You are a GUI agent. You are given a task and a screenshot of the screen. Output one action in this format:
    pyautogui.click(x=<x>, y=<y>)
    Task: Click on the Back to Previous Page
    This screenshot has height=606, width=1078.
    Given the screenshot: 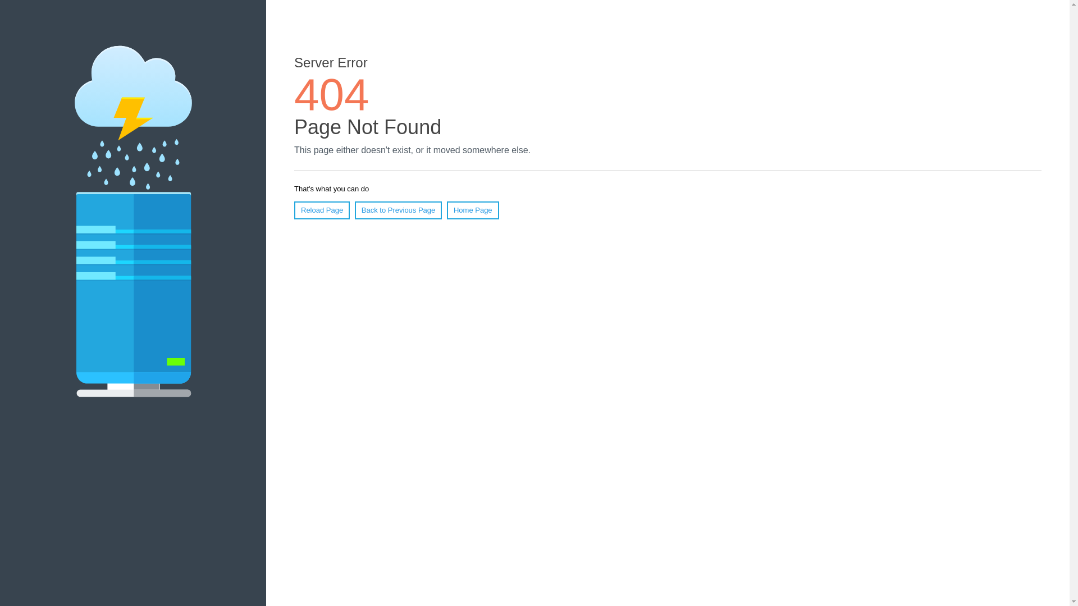 What is the action you would take?
    pyautogui.click(x=399, y=210)
    